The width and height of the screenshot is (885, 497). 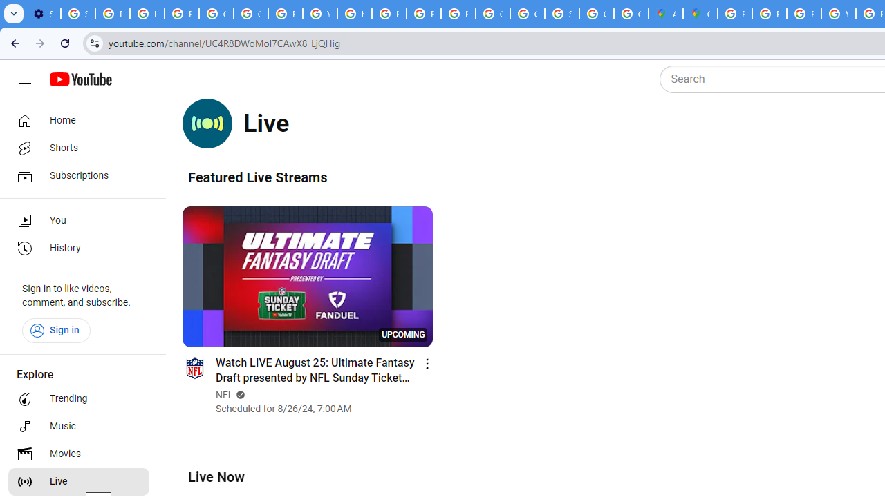 What do you see at coordinates (79, 175) in the screenshot?
I see `Subscriptions` at bounding box center [79, 175].